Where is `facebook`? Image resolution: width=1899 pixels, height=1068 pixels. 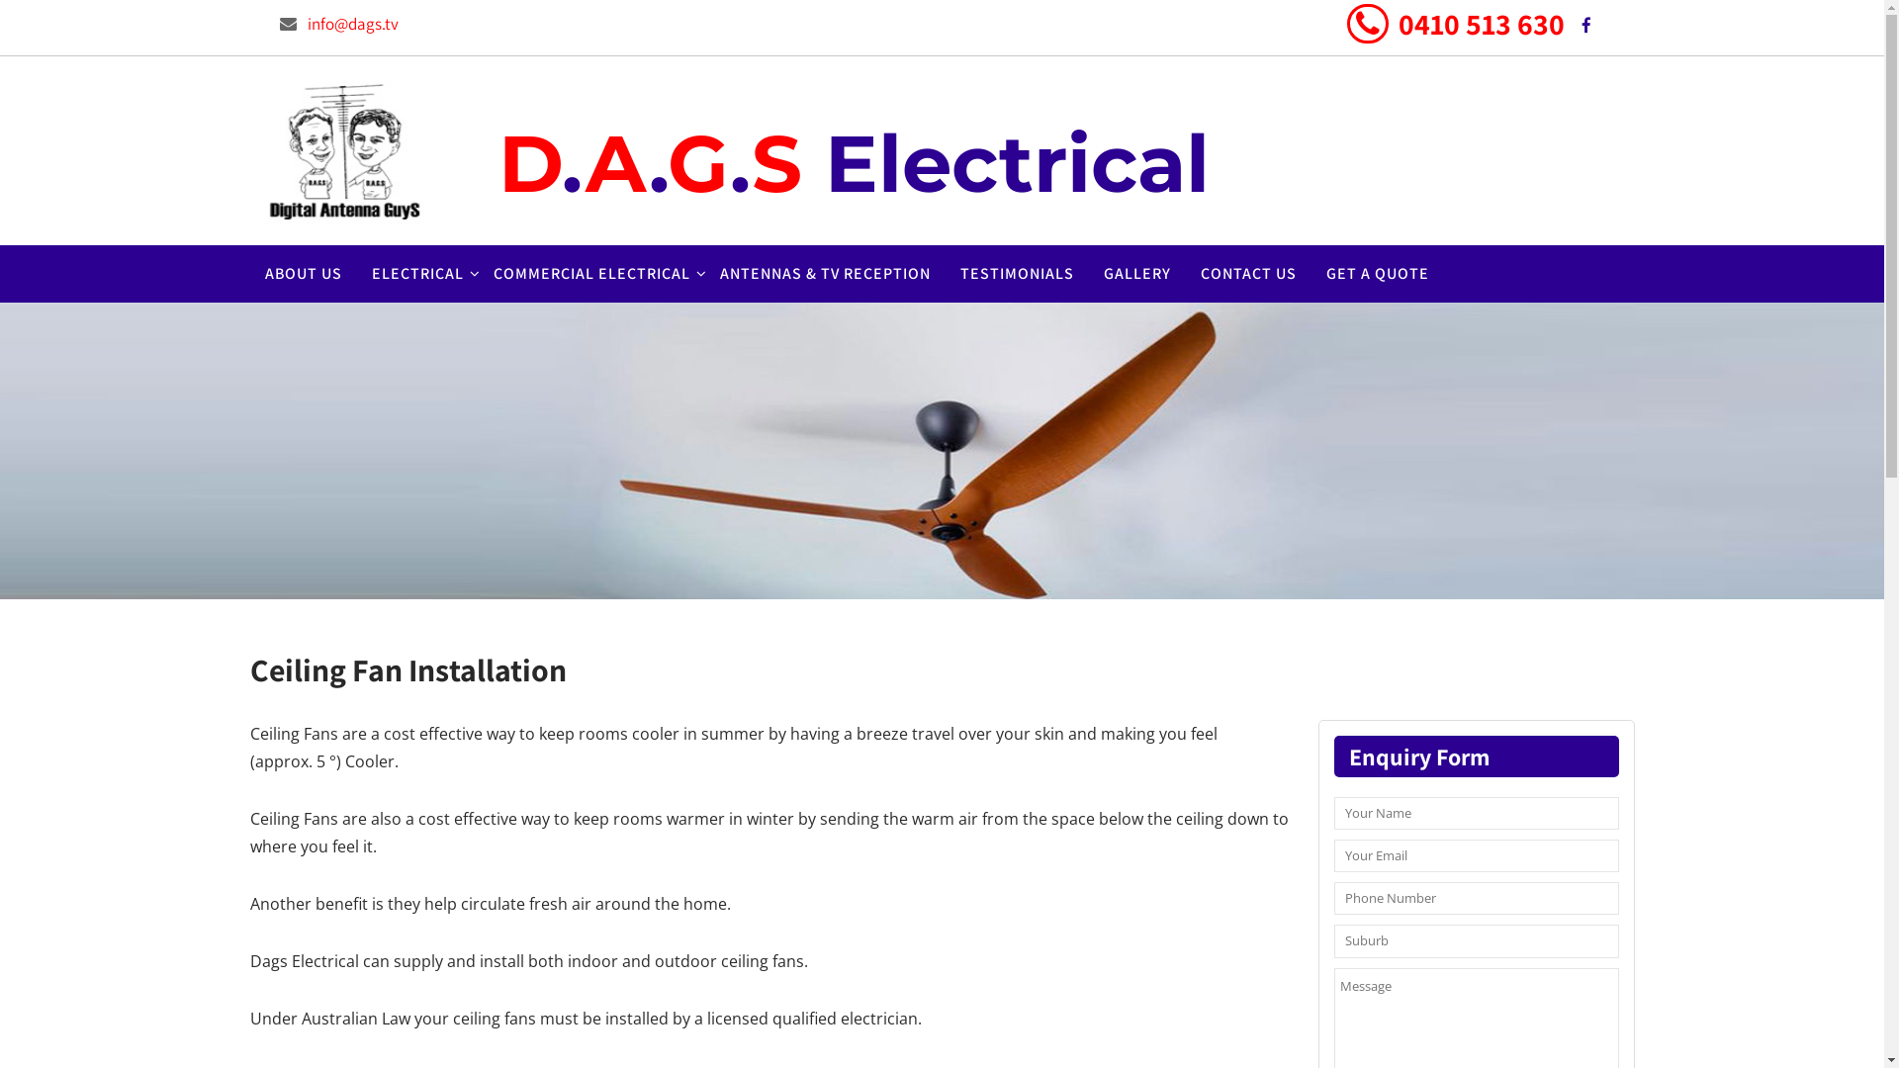
facebook is located at coordinates (1586, 26).